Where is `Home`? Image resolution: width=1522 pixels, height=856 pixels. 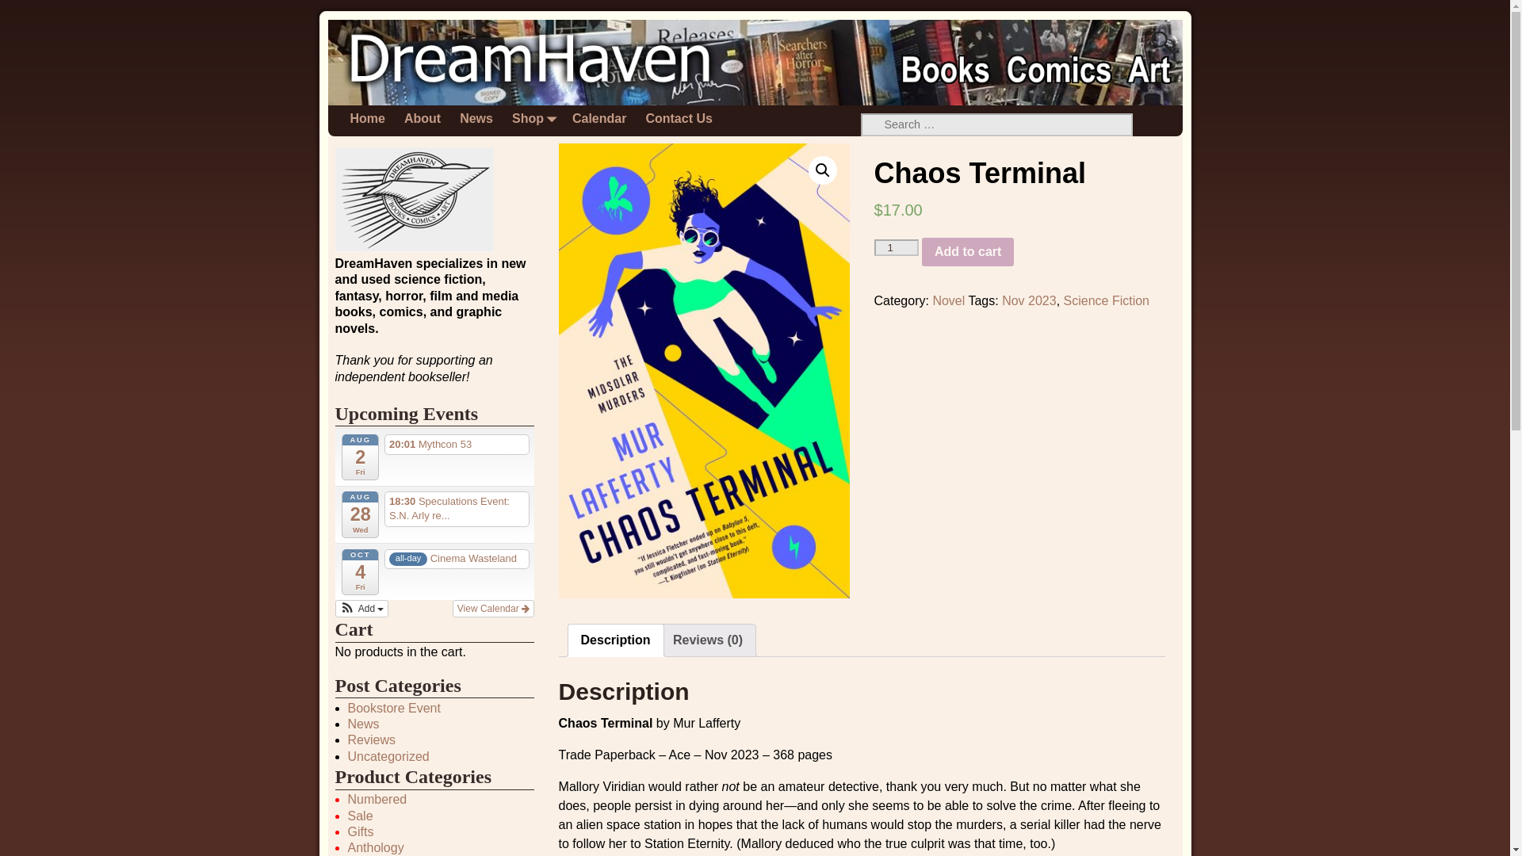
Home is located at coordinates (368, 119).